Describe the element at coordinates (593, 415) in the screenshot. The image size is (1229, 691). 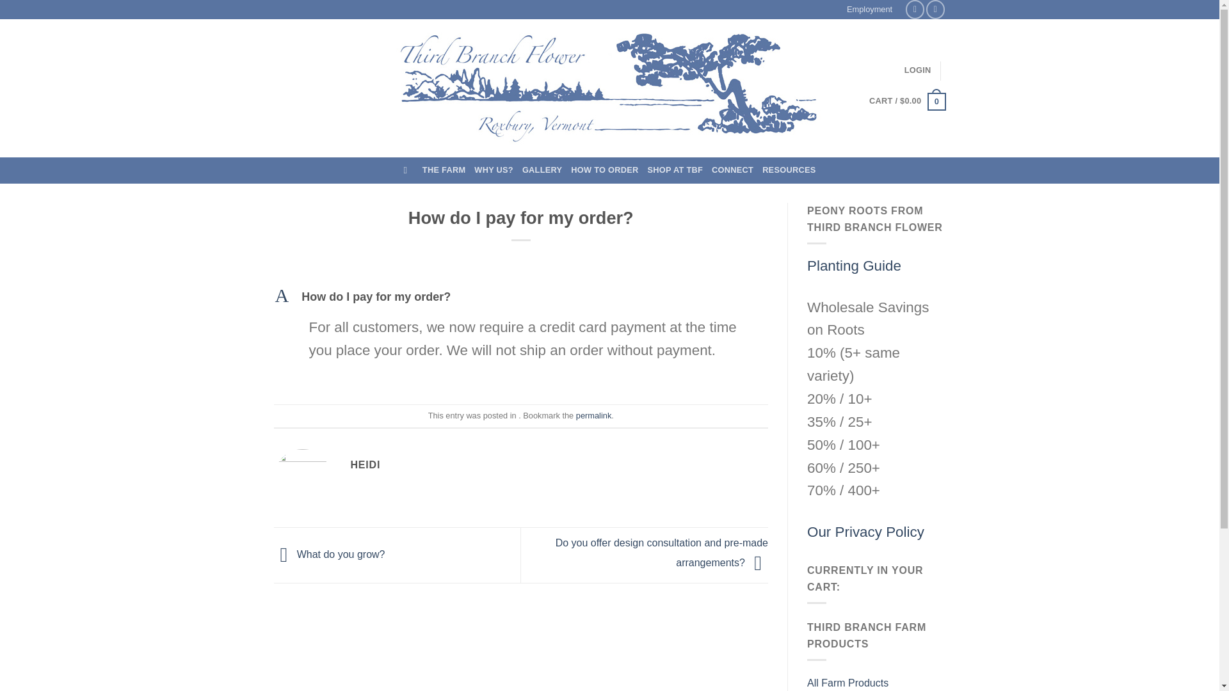
I see `Permalink to How do I pay for my order?` at that location.